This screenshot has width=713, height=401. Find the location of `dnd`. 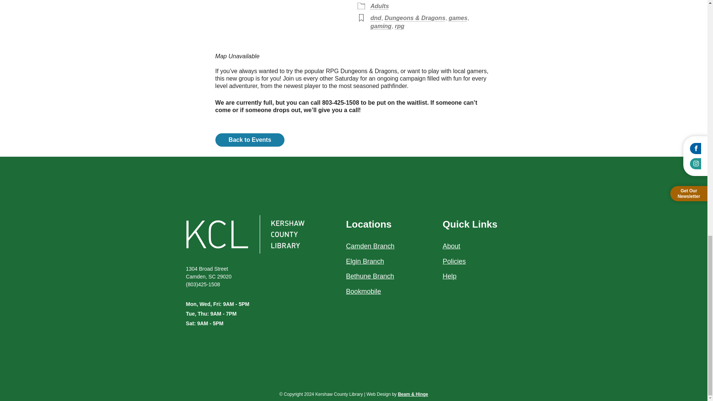

dnd is located at coordinates (376, 18).